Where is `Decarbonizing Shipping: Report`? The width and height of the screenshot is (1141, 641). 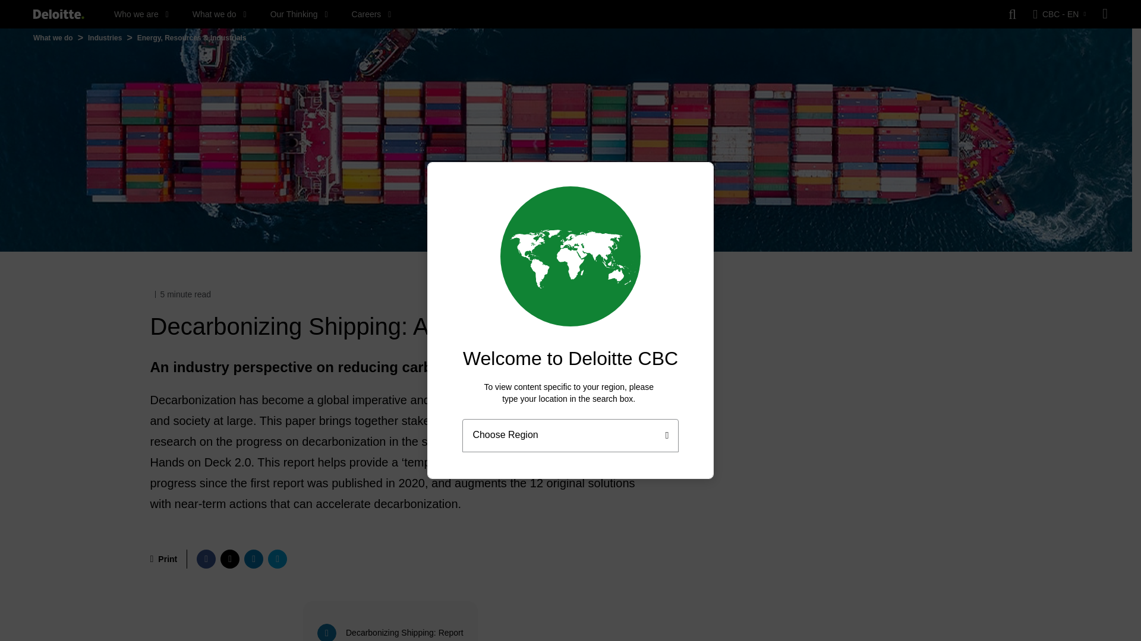
Decarbonizing Shipping: Report is located at coordinates (392, 621).